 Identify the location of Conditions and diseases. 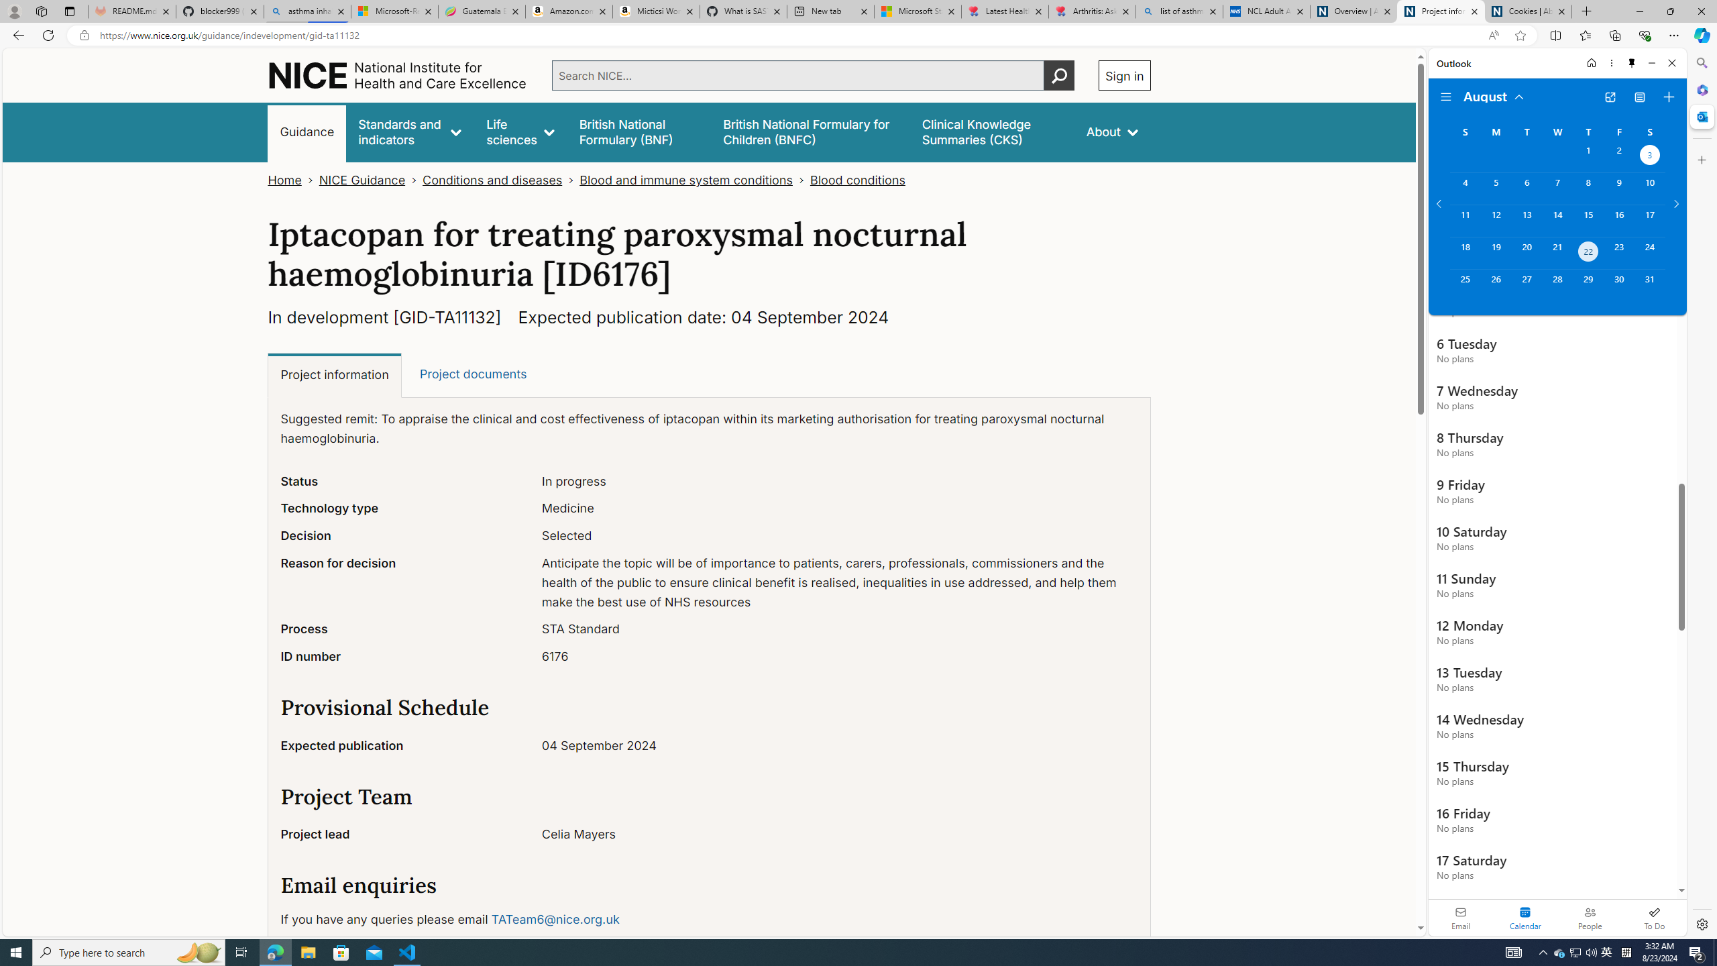
(492, 180).